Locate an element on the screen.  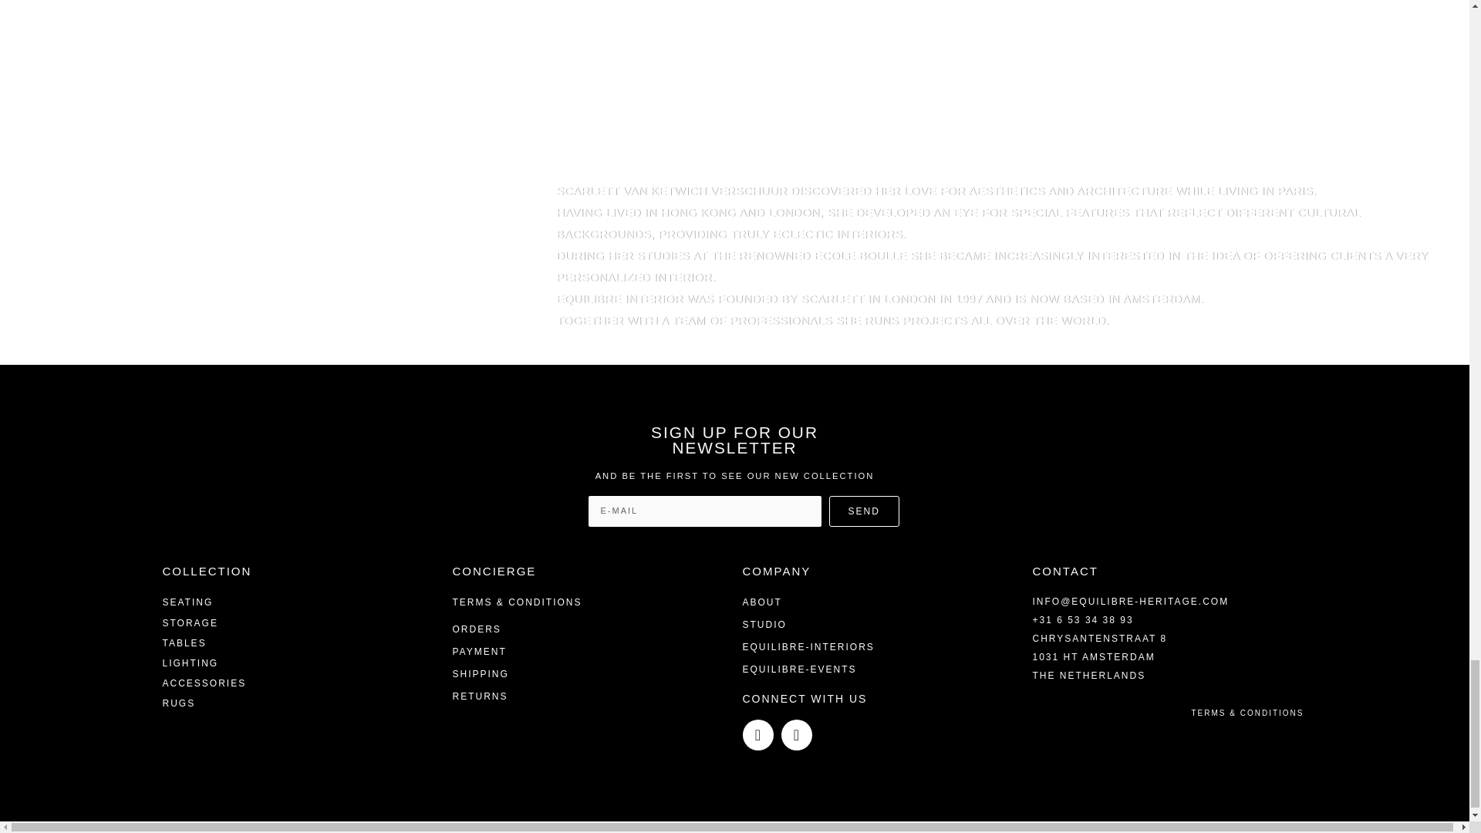
SEATING is located at coordinates (187, 602).